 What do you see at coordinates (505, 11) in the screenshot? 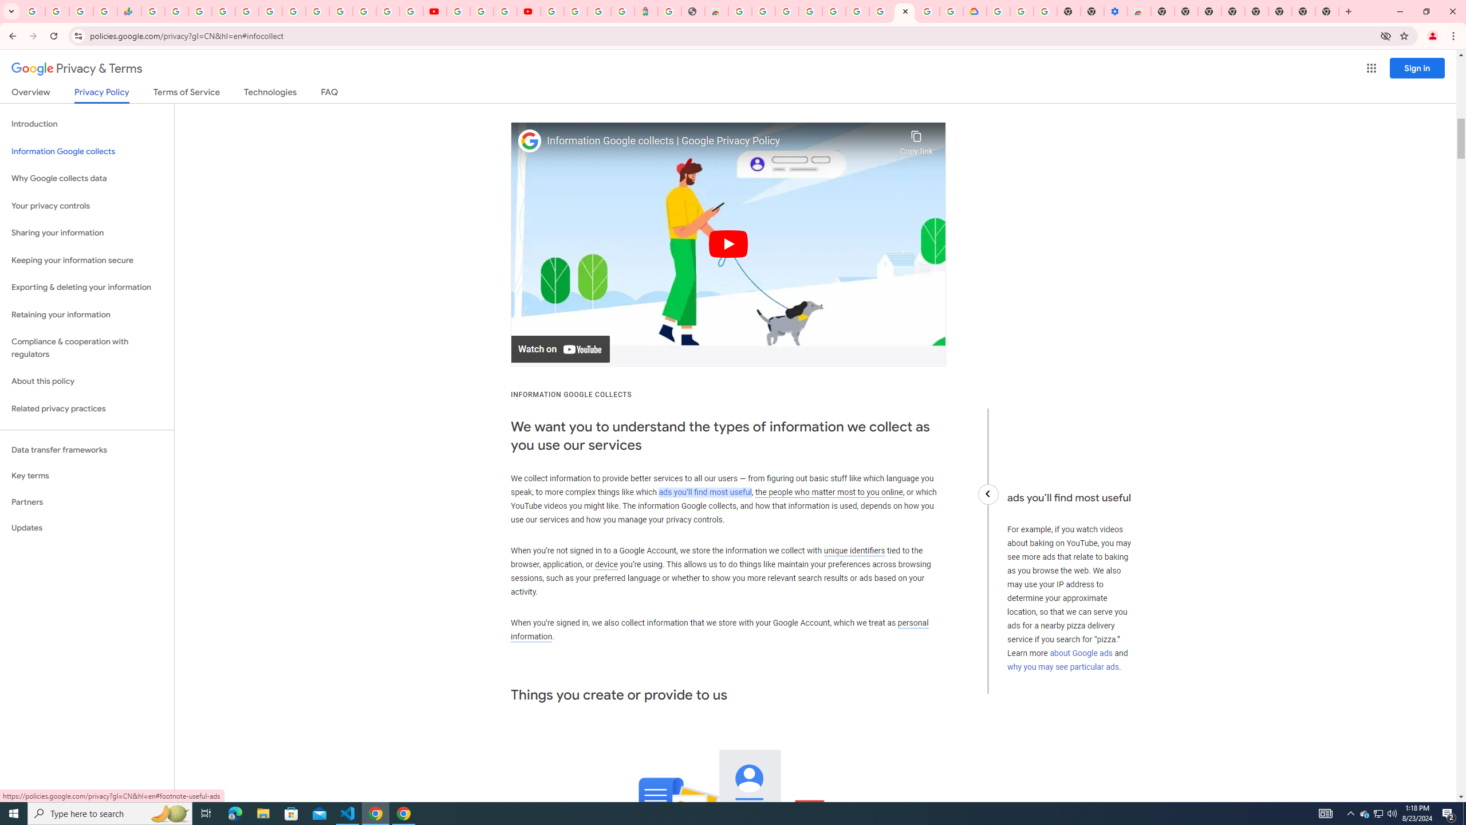
I see `Create your Google Account` at bounding box center [505, 11].